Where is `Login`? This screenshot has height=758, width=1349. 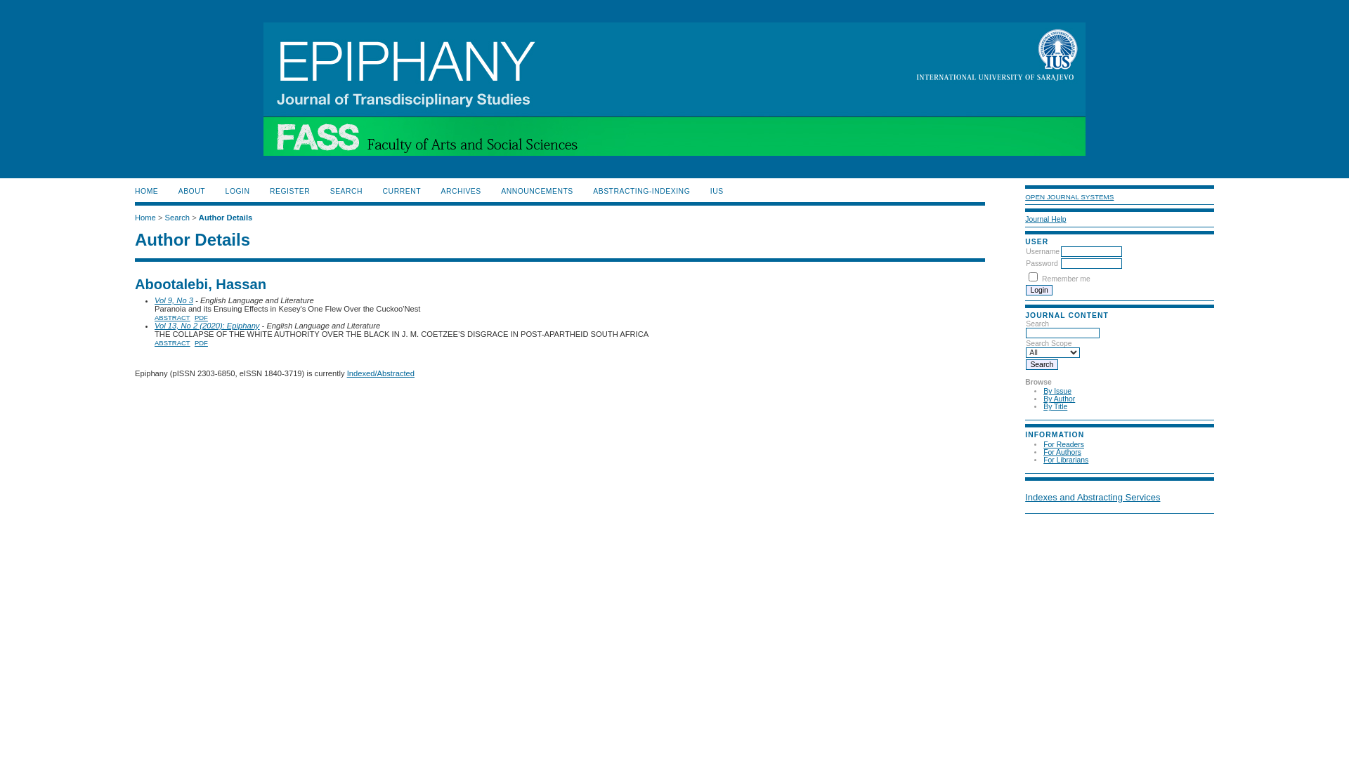 Login is located at coordinates (1039, 291).